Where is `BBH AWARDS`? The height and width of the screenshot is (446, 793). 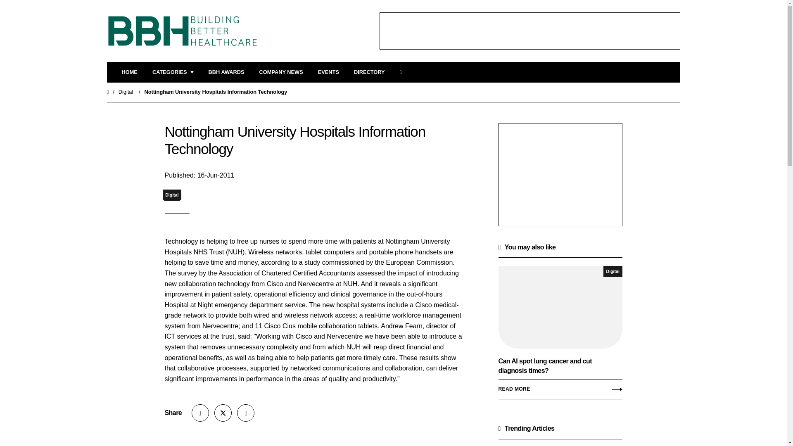 BBH AWARDS is located at coordinates (226, 72).